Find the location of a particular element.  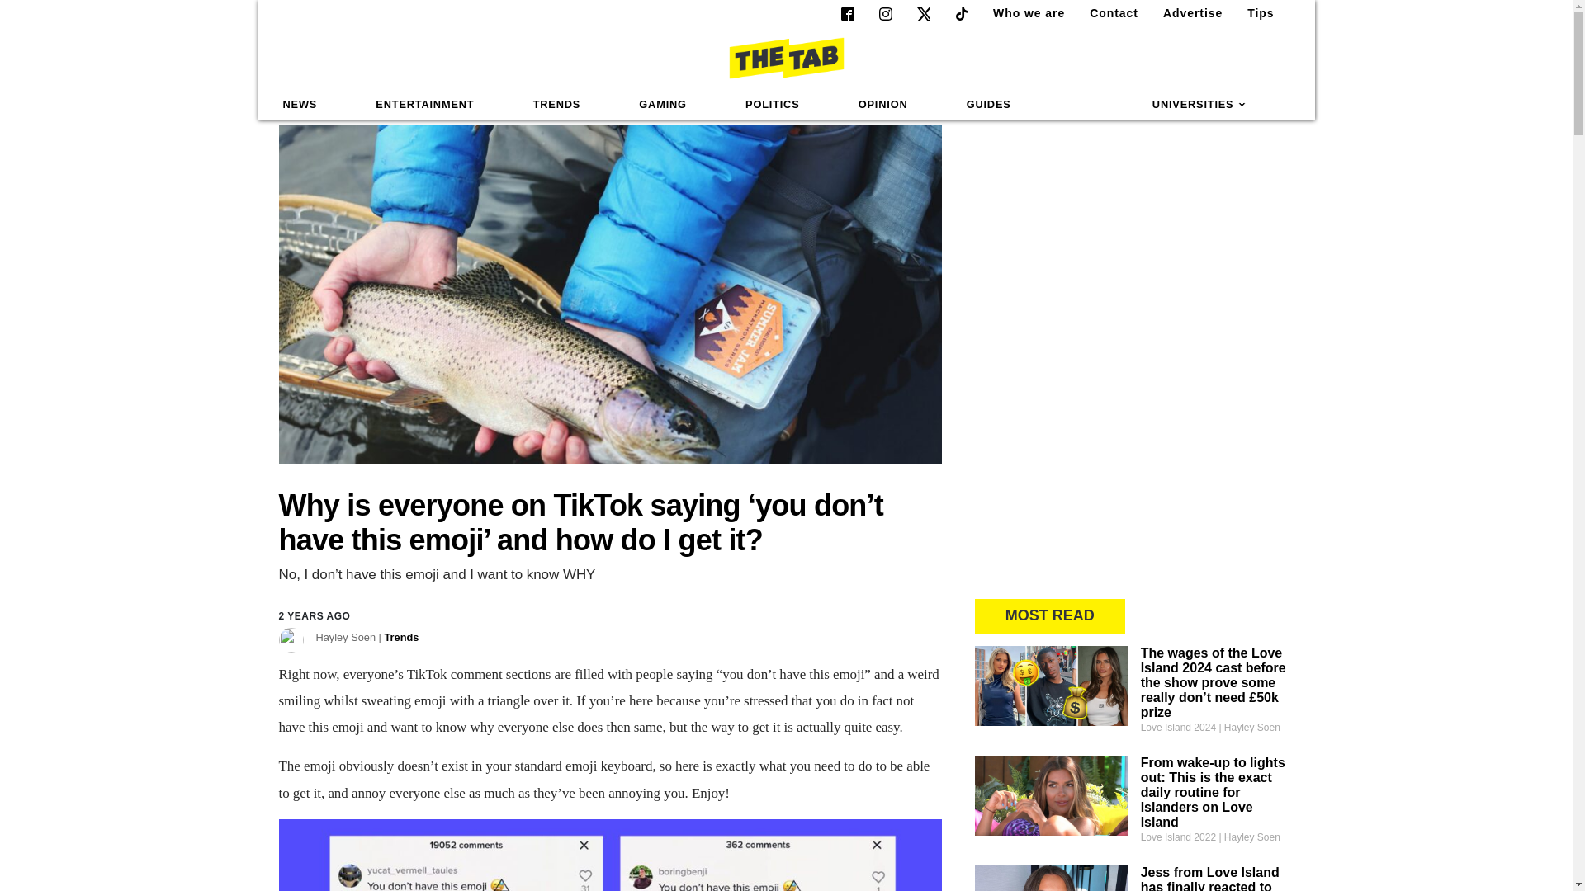

Advertise is located at coordinates (1185, 13).